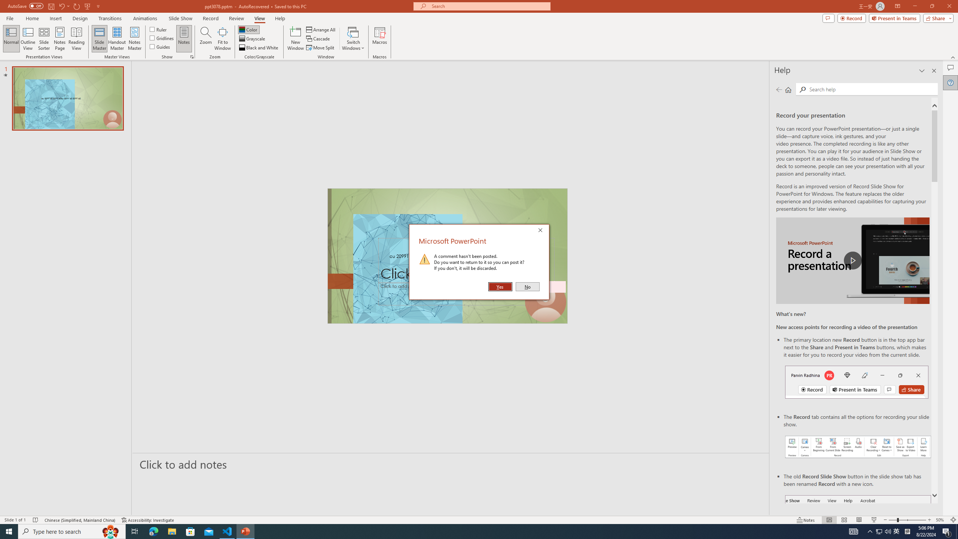  I want to click on Record button in ribbon, so click(858, 533).